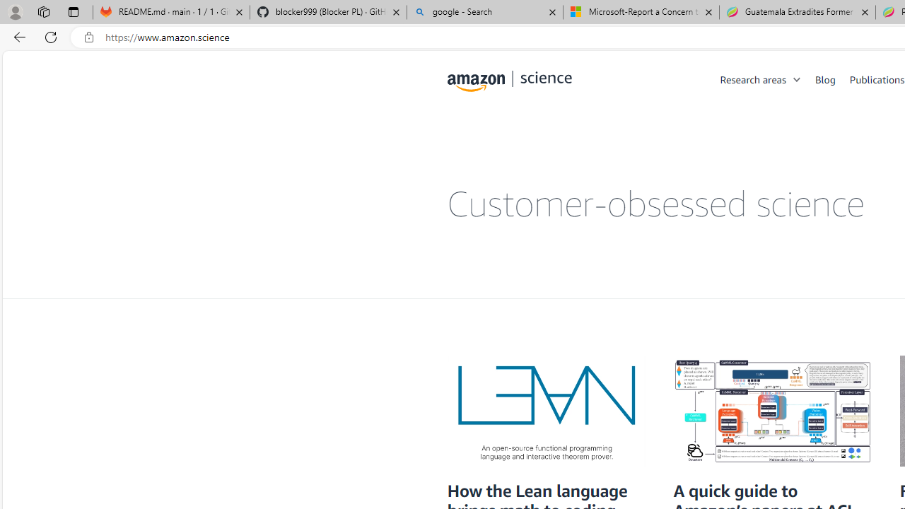 The width and height of the screenshot is (905, 509). I want to click on Open Sub Navigation, so click(798, 79).